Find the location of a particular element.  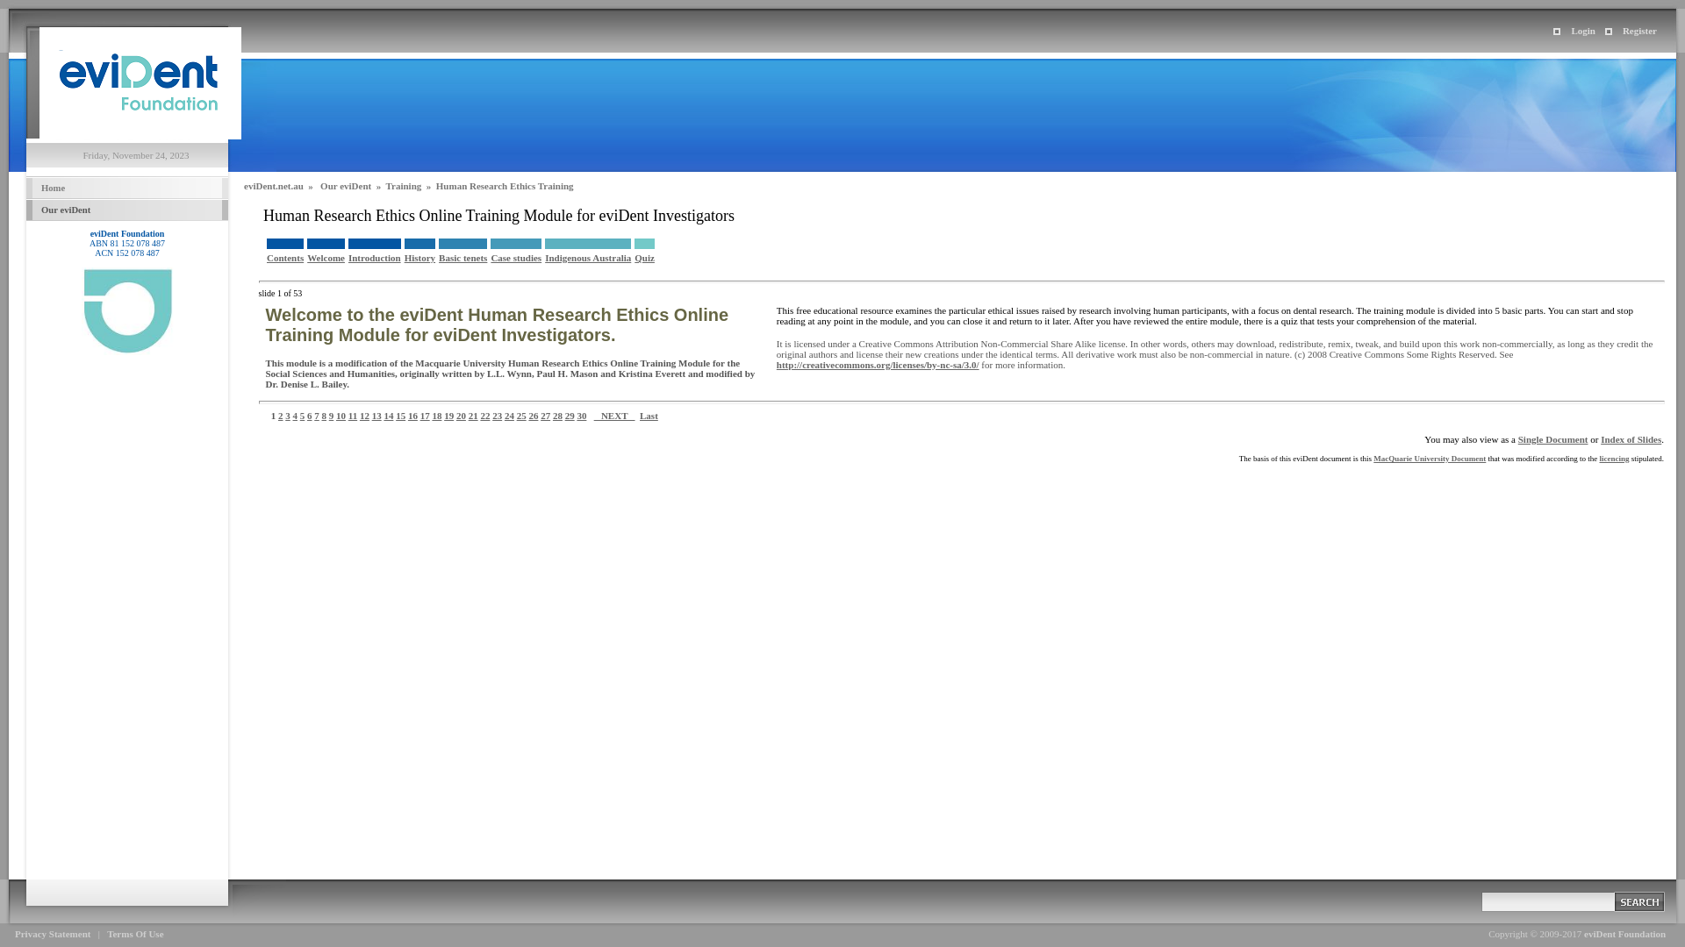

MacQuarie University Document is located at coordinates (1430, 458).